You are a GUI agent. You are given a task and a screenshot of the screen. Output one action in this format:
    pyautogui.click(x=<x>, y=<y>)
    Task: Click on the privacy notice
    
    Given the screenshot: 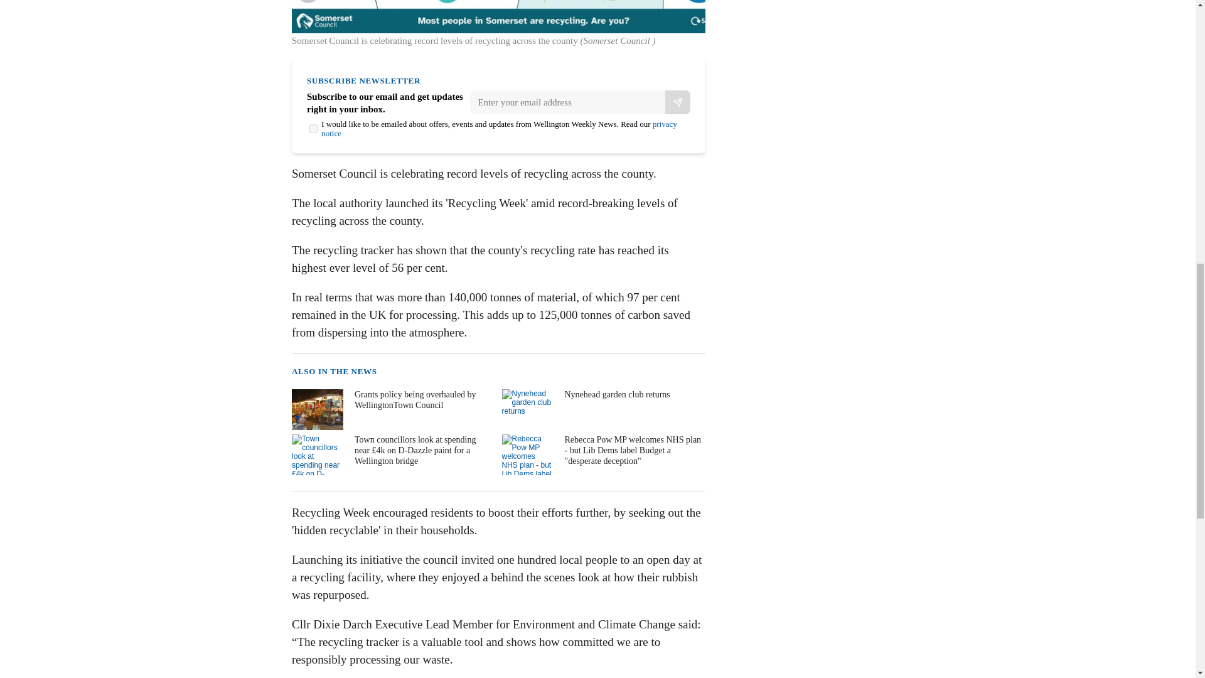 What is the action you would take?
    pyautogui.click(x=500, y=129)
    